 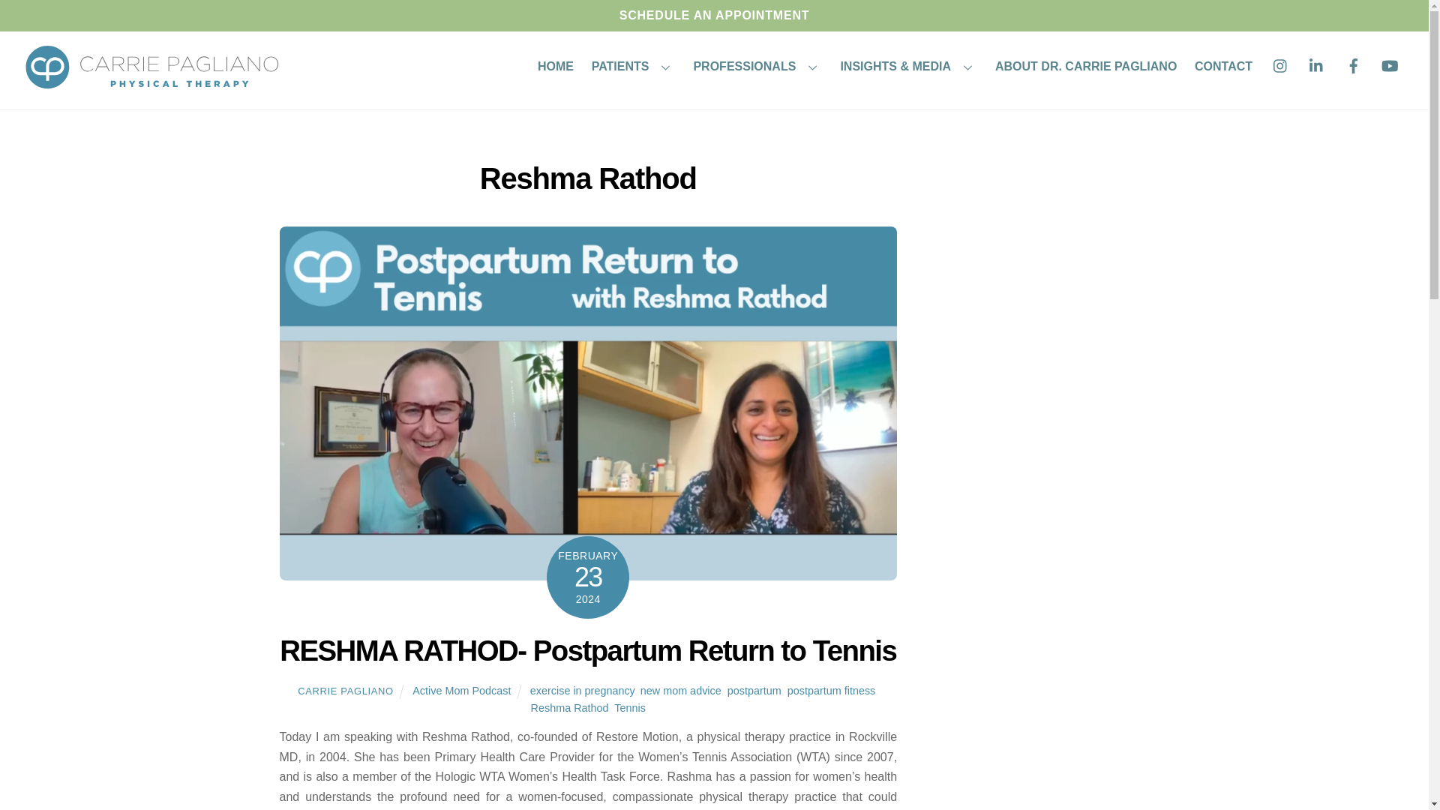 What do you see at coordinates (1222, 67) in the screenshot?
I see `CONTACT` at bounding box center [1222, 67].